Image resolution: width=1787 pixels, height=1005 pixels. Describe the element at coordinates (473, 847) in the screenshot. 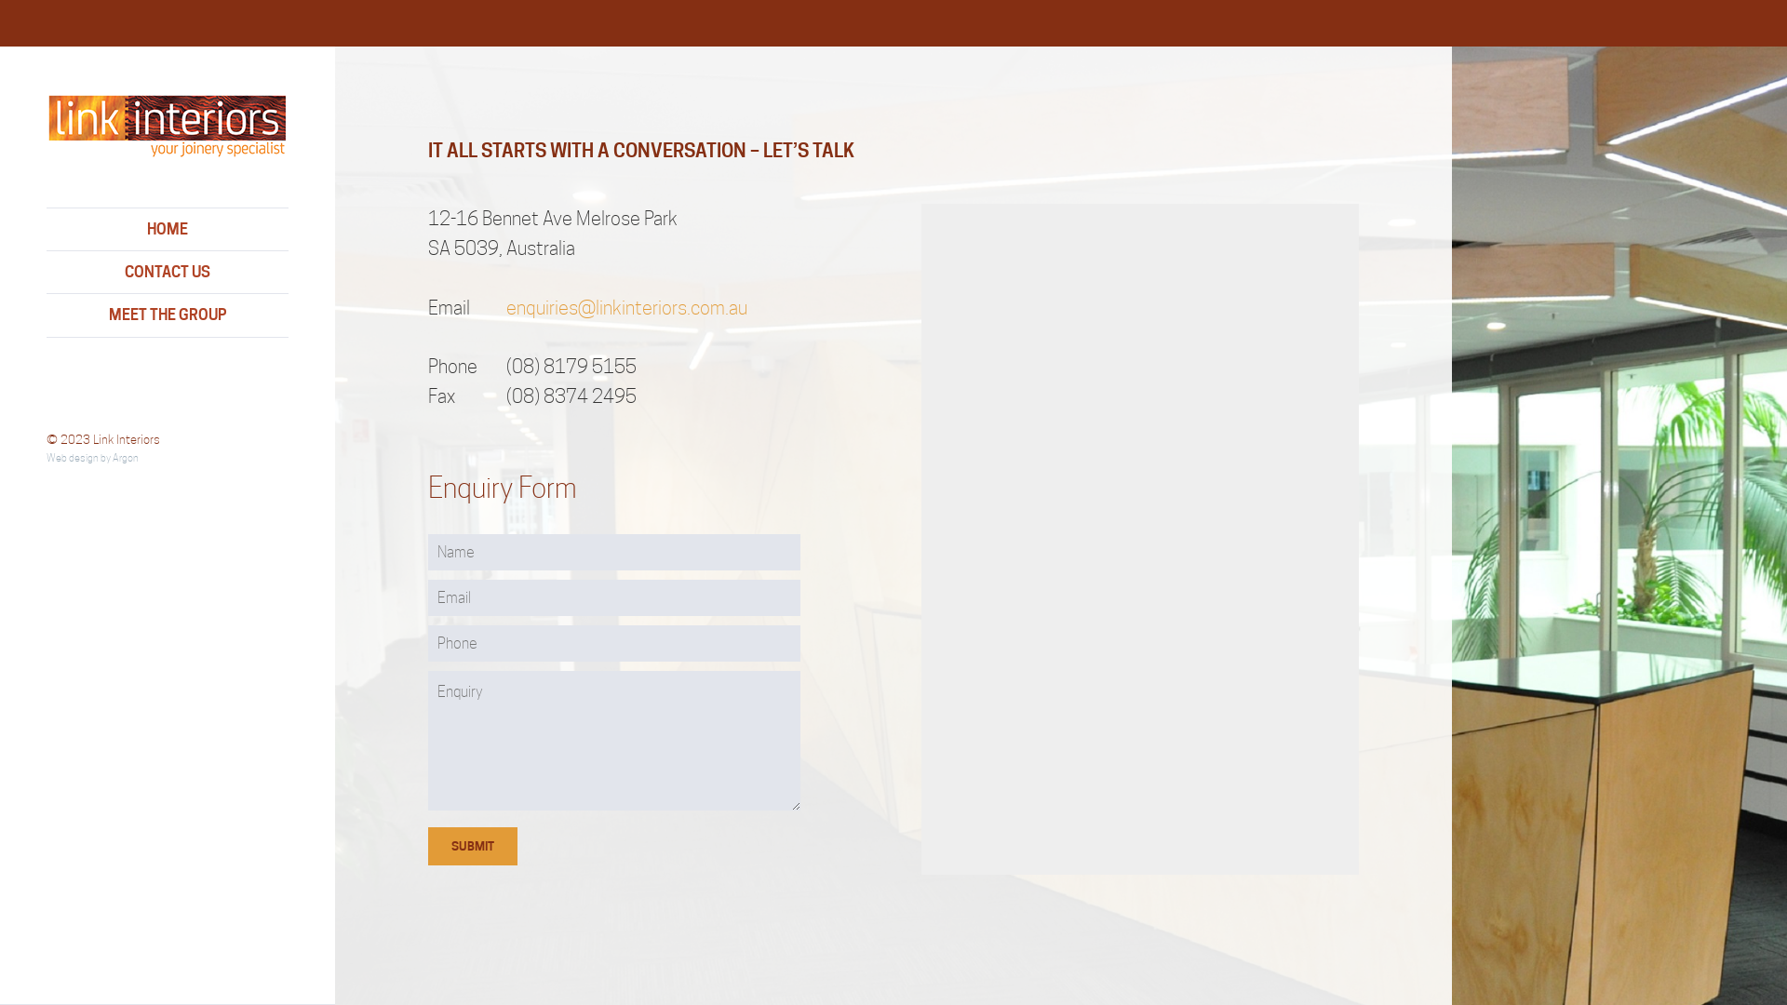

I see `Submit` at that location.